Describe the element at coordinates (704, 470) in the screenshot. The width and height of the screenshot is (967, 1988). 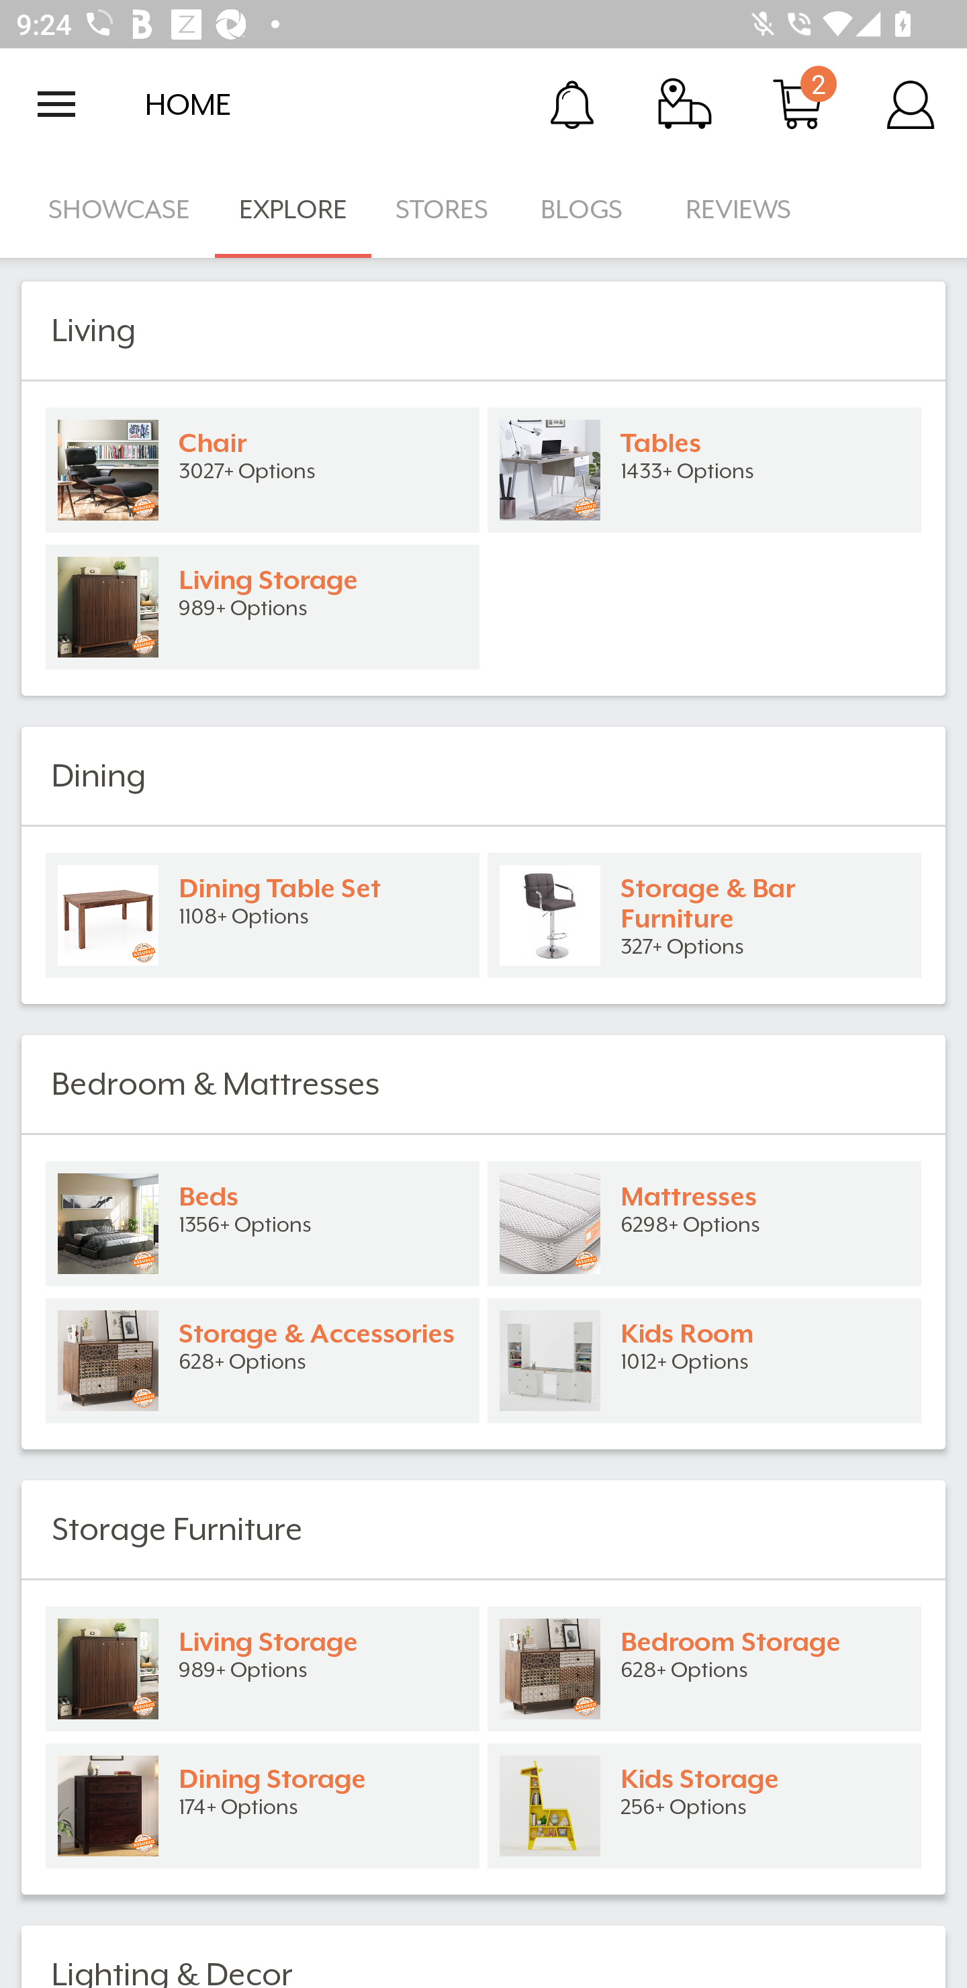
I see `Tables 1433+ Options` at that location.